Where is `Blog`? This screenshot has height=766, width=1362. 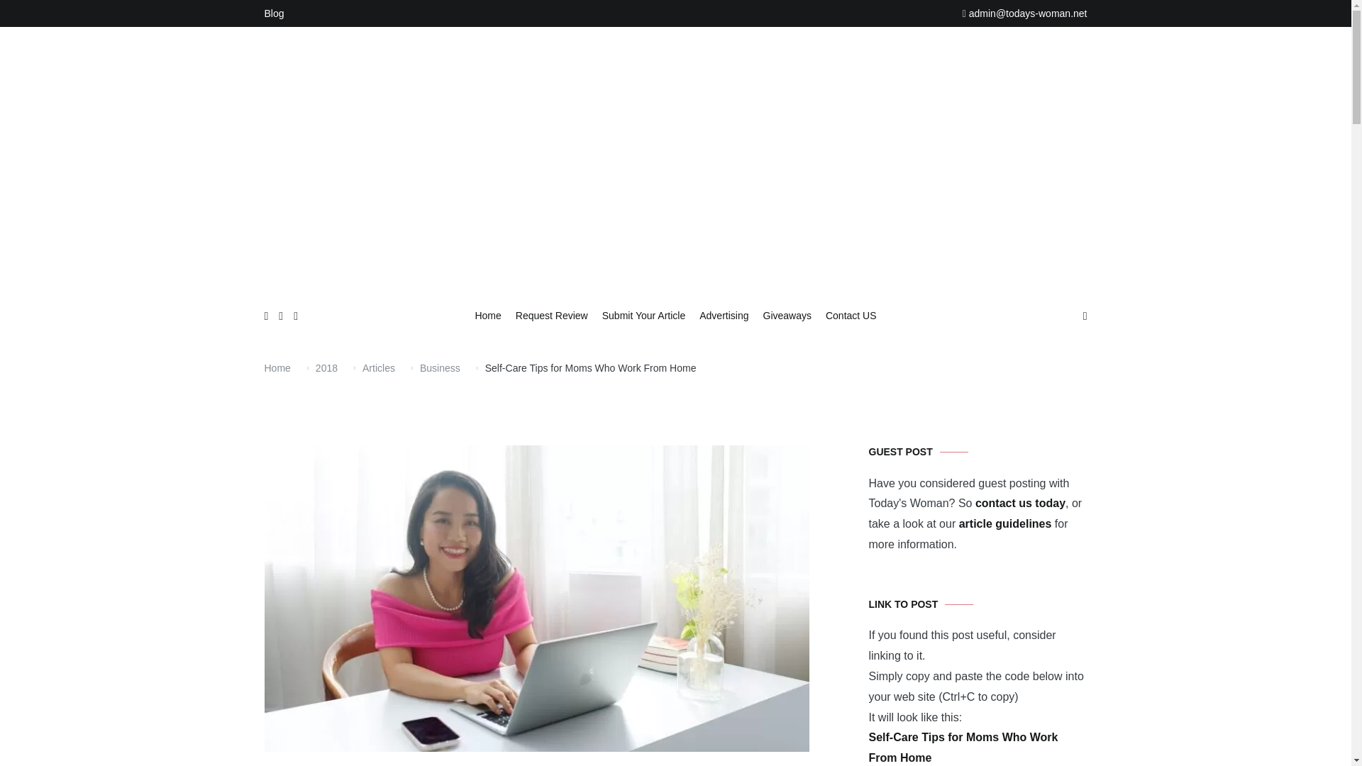 Blog is located at coordinates (274, 13).